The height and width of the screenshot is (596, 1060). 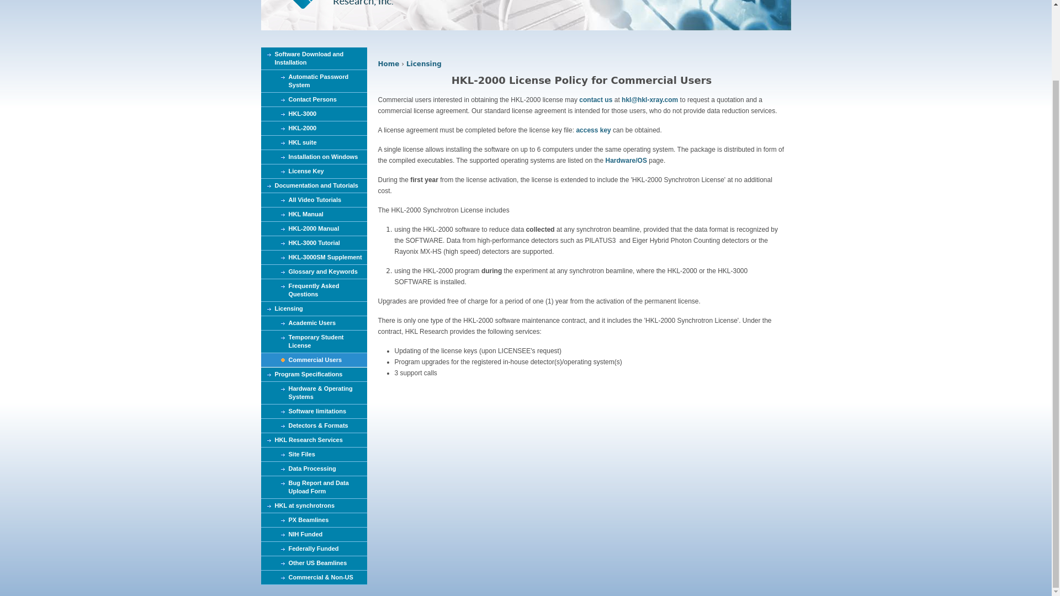 I want to click on Installation on Windows, so click(x=314, y=157).